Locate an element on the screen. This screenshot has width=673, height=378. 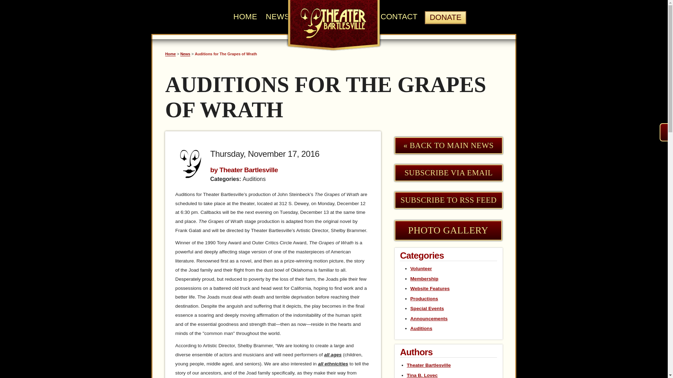
HOME is located at coordinates (245, 17).